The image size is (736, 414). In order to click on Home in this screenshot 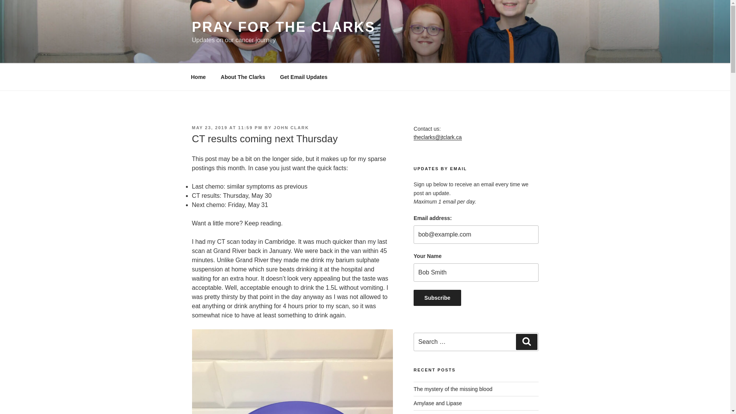, I will do `click(198, 77)`.